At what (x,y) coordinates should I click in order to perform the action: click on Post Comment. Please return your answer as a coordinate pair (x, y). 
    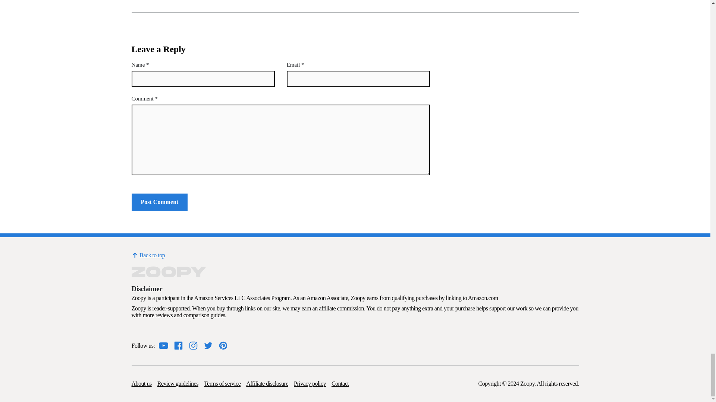
    Looking at the image, I should click on (159, 202).